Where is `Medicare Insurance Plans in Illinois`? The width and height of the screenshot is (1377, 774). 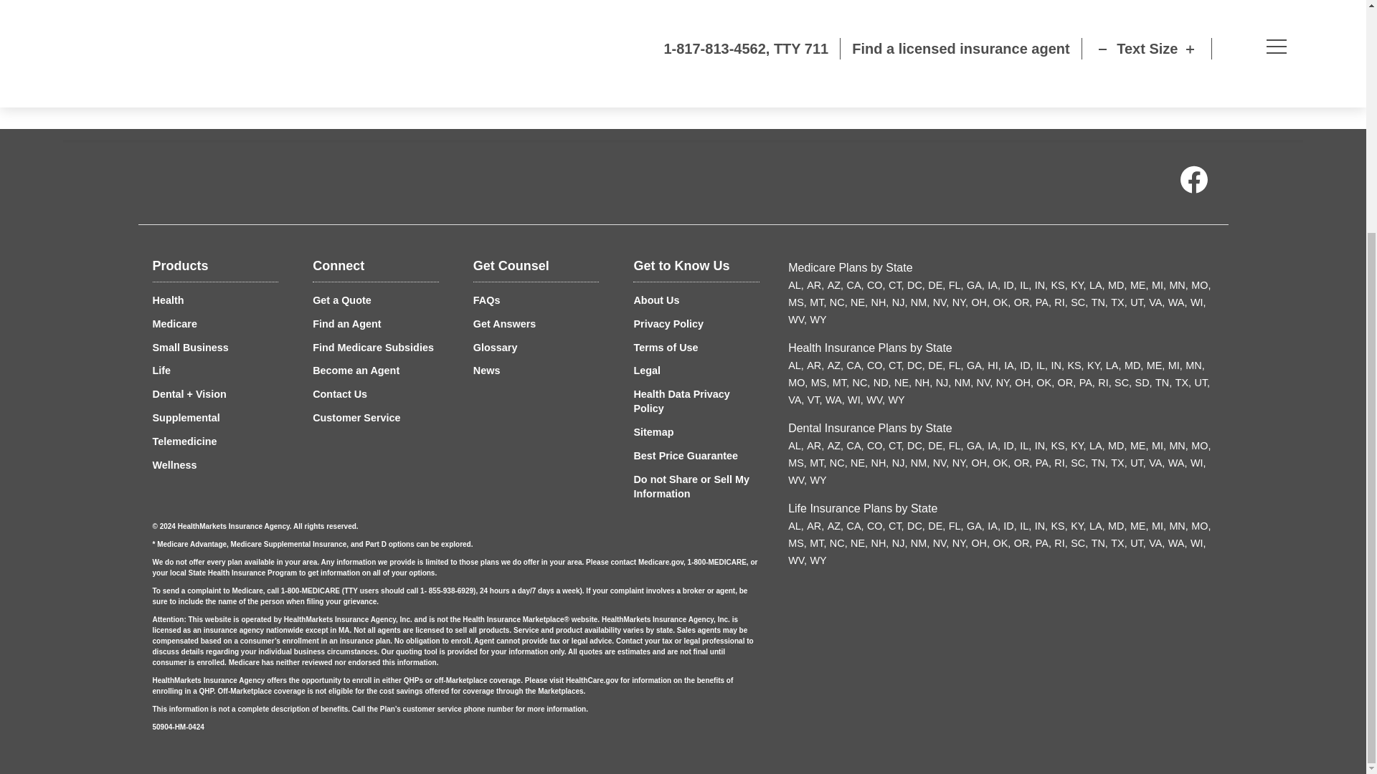
Medicare Insurance Plans in Illinois is located at coordinates (1026, 285).